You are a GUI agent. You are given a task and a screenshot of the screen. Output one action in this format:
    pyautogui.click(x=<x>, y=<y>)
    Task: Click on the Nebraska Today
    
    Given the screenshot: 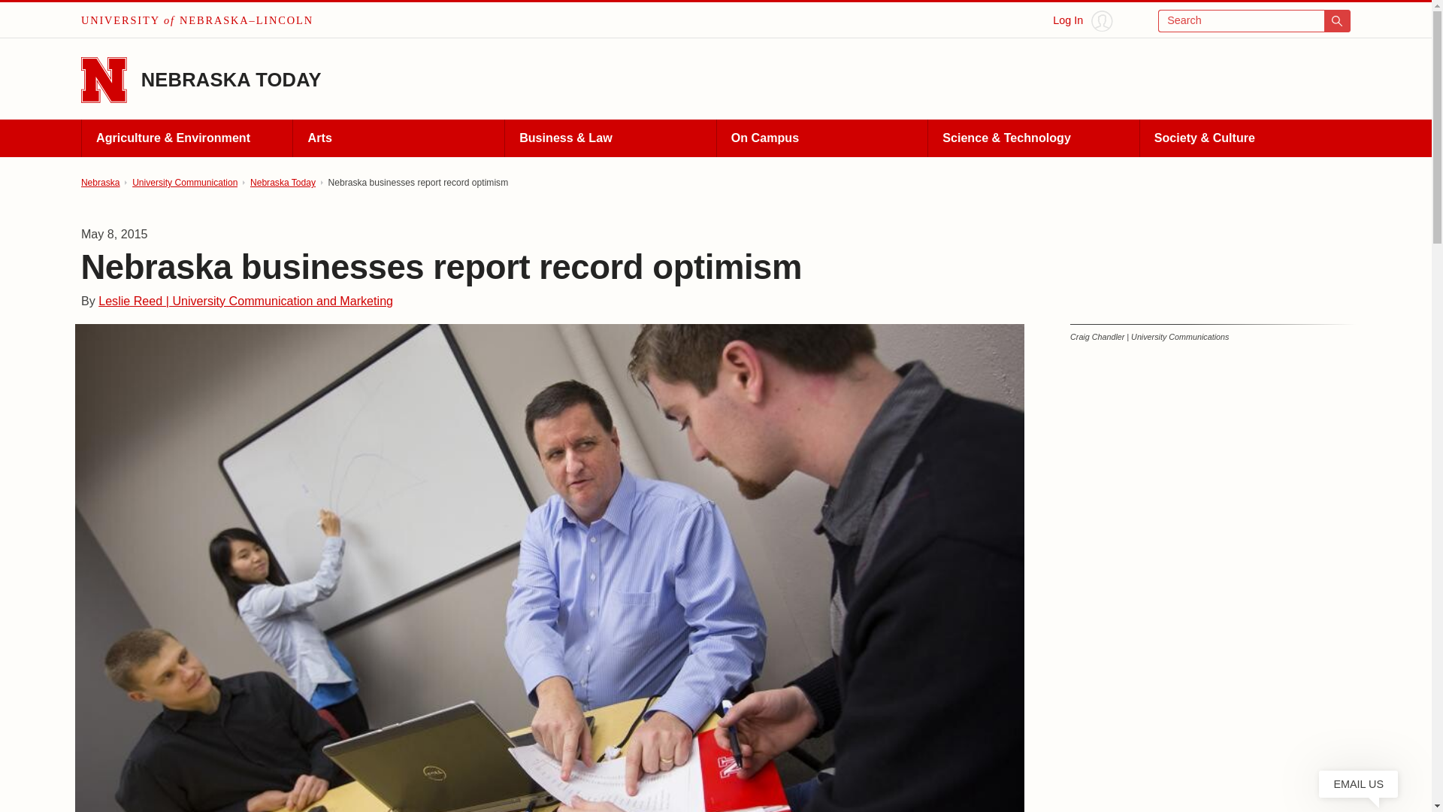 What is the action you would take?
    pyautogui.click(x=283, y=182)
    